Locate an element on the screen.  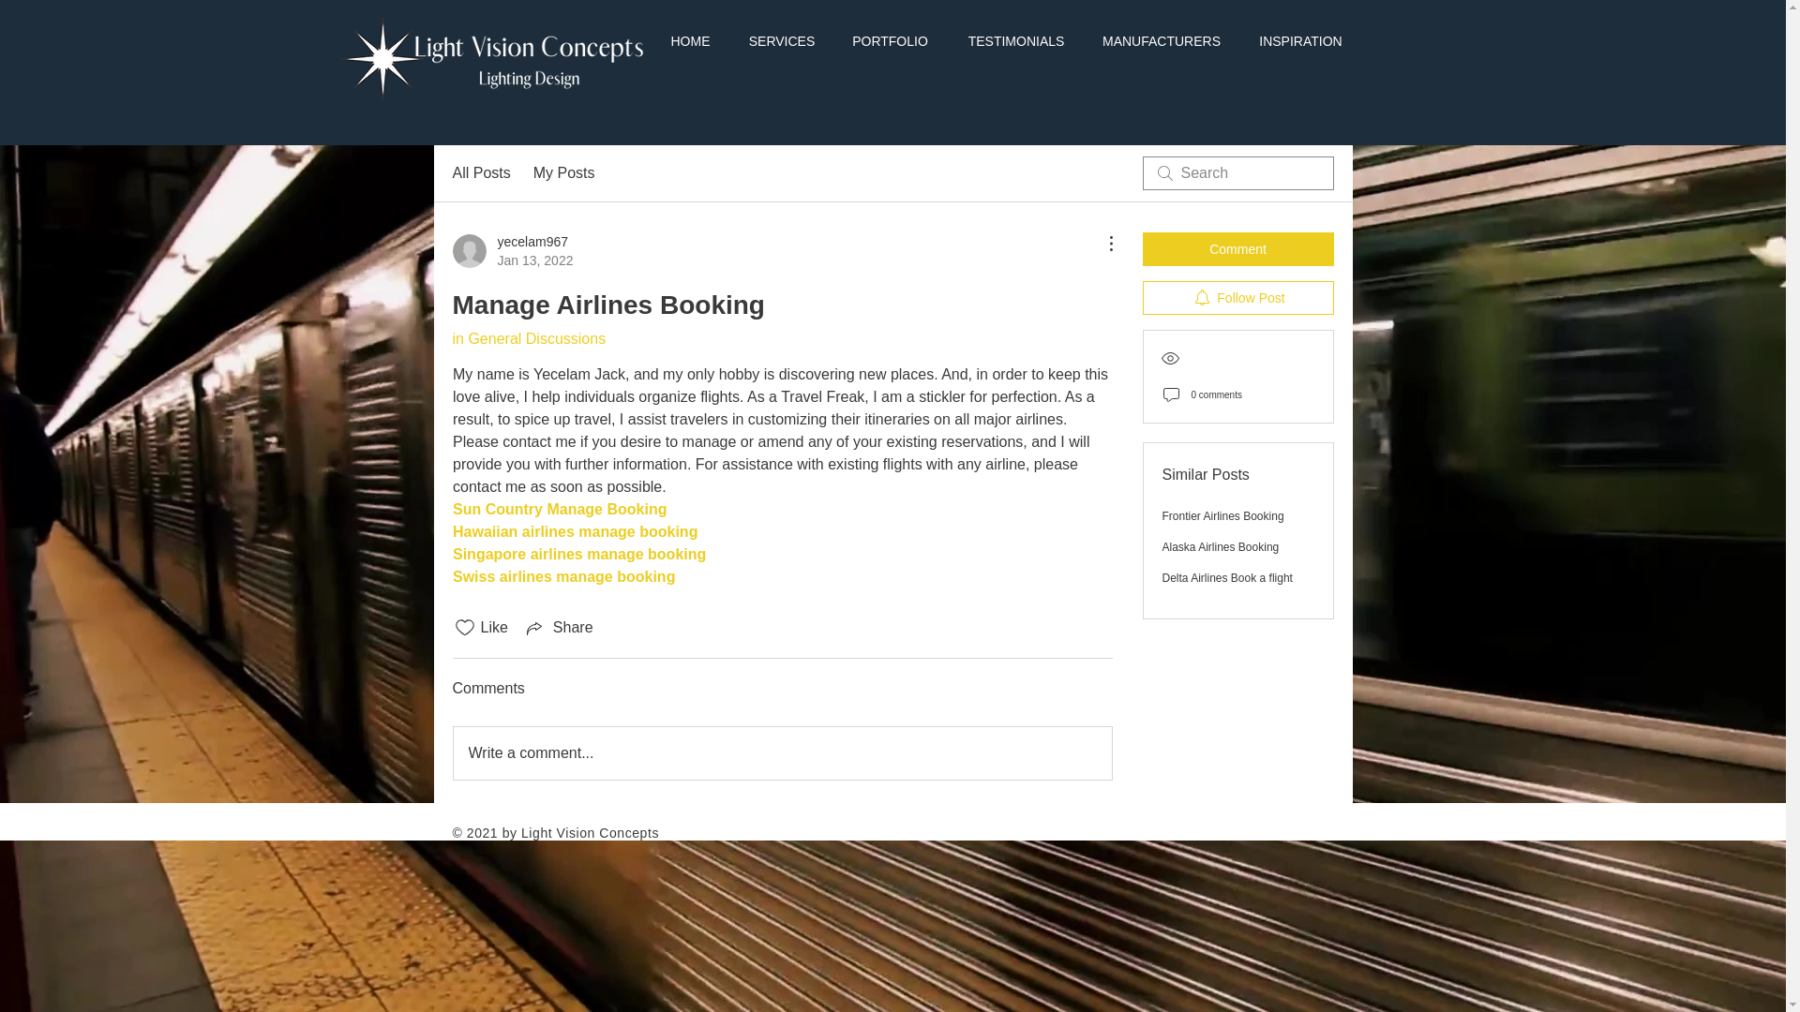
Alaska Airlines Booking is located at coordinates (1221, 546).